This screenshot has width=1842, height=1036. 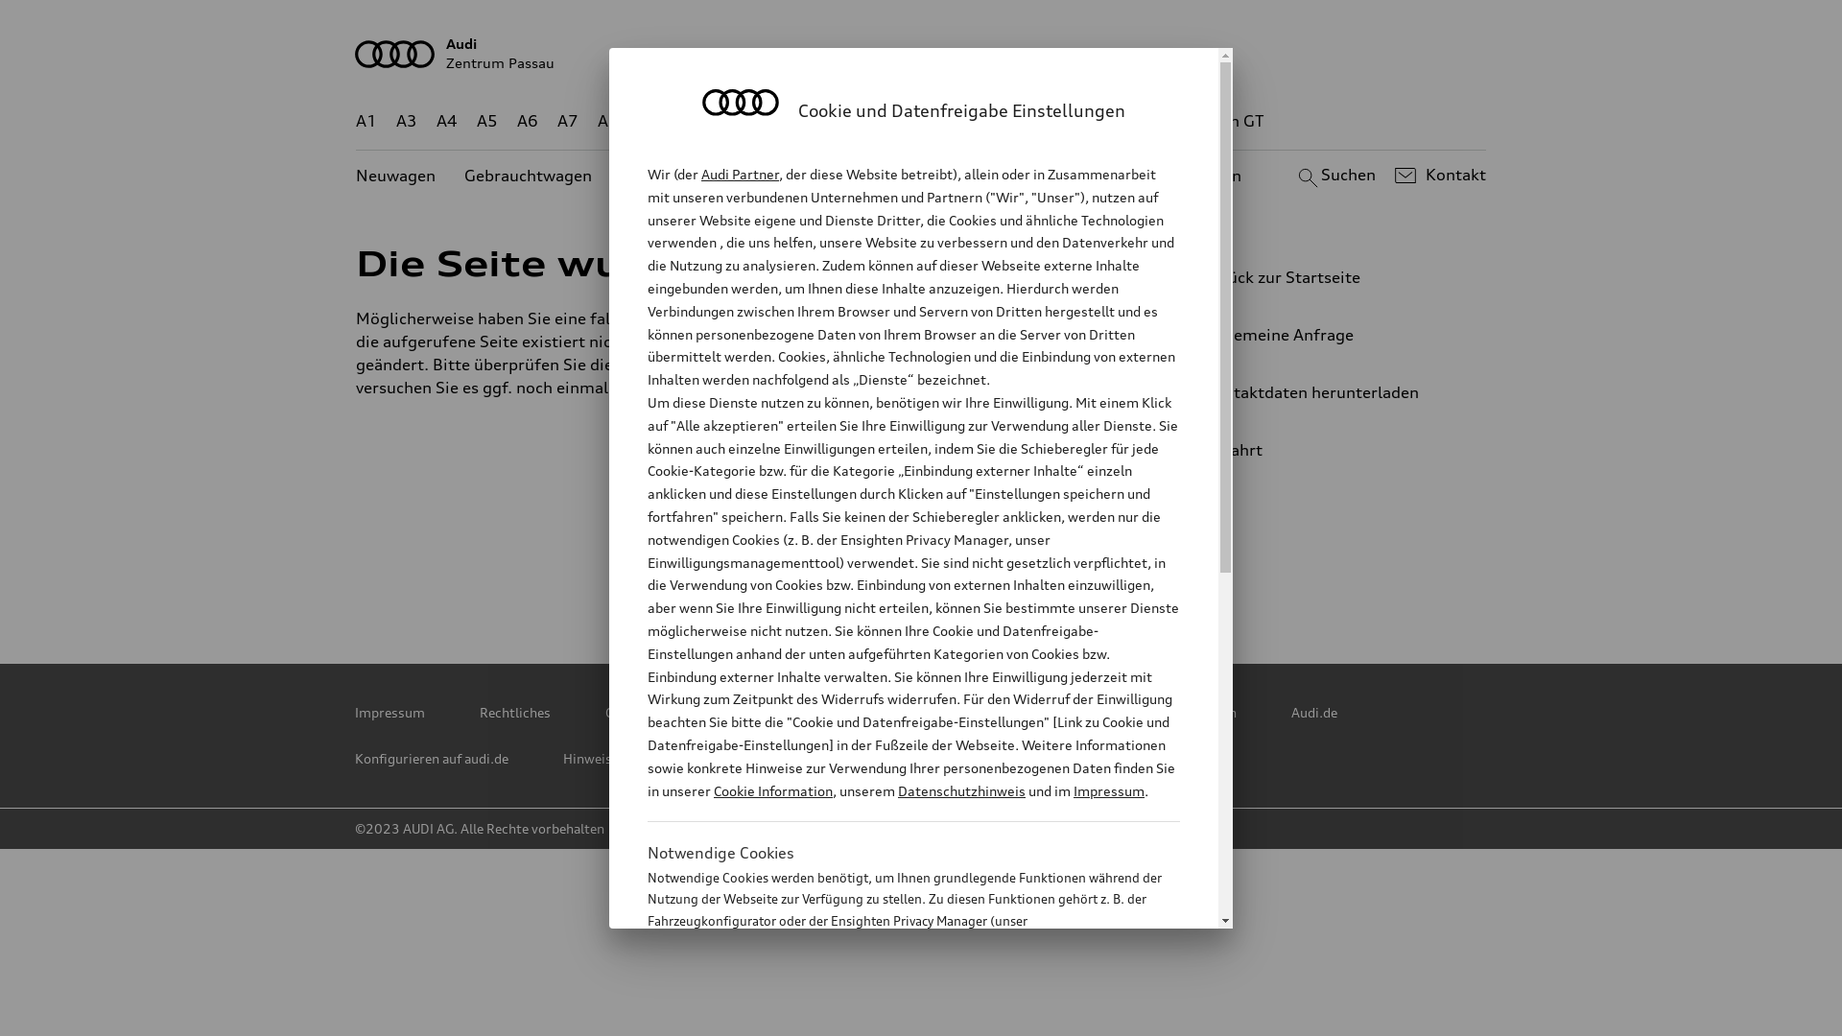 I want to click on Anfahrt, so click(x=1328, y=450).